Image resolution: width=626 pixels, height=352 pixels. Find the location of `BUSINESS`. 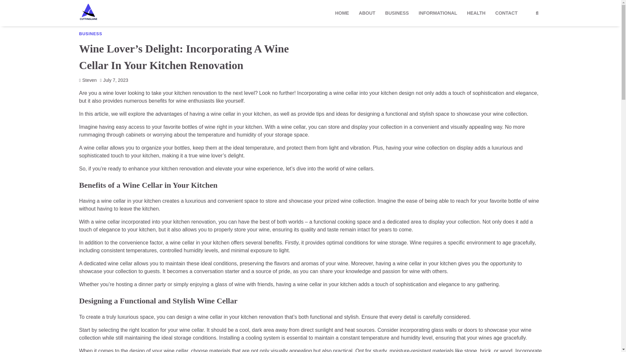

BUSINESS is located at coordinates (397, 13).